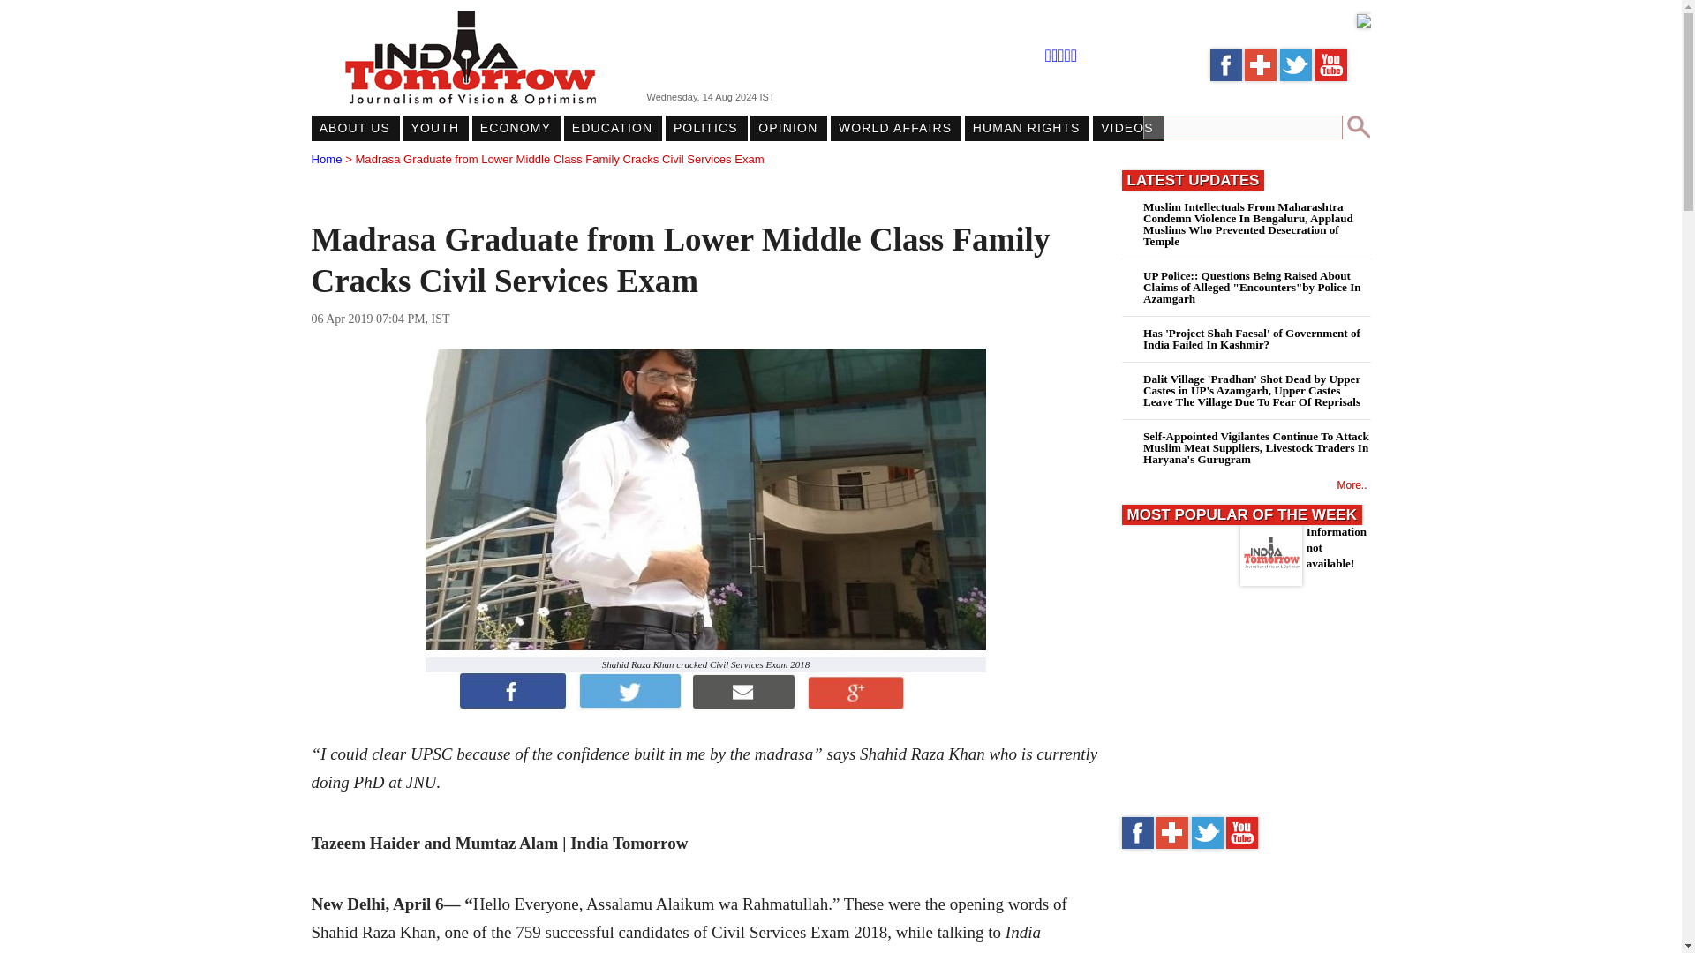 The image size is (1695, 953). I want to click on POLITICS, so click(705, 127).